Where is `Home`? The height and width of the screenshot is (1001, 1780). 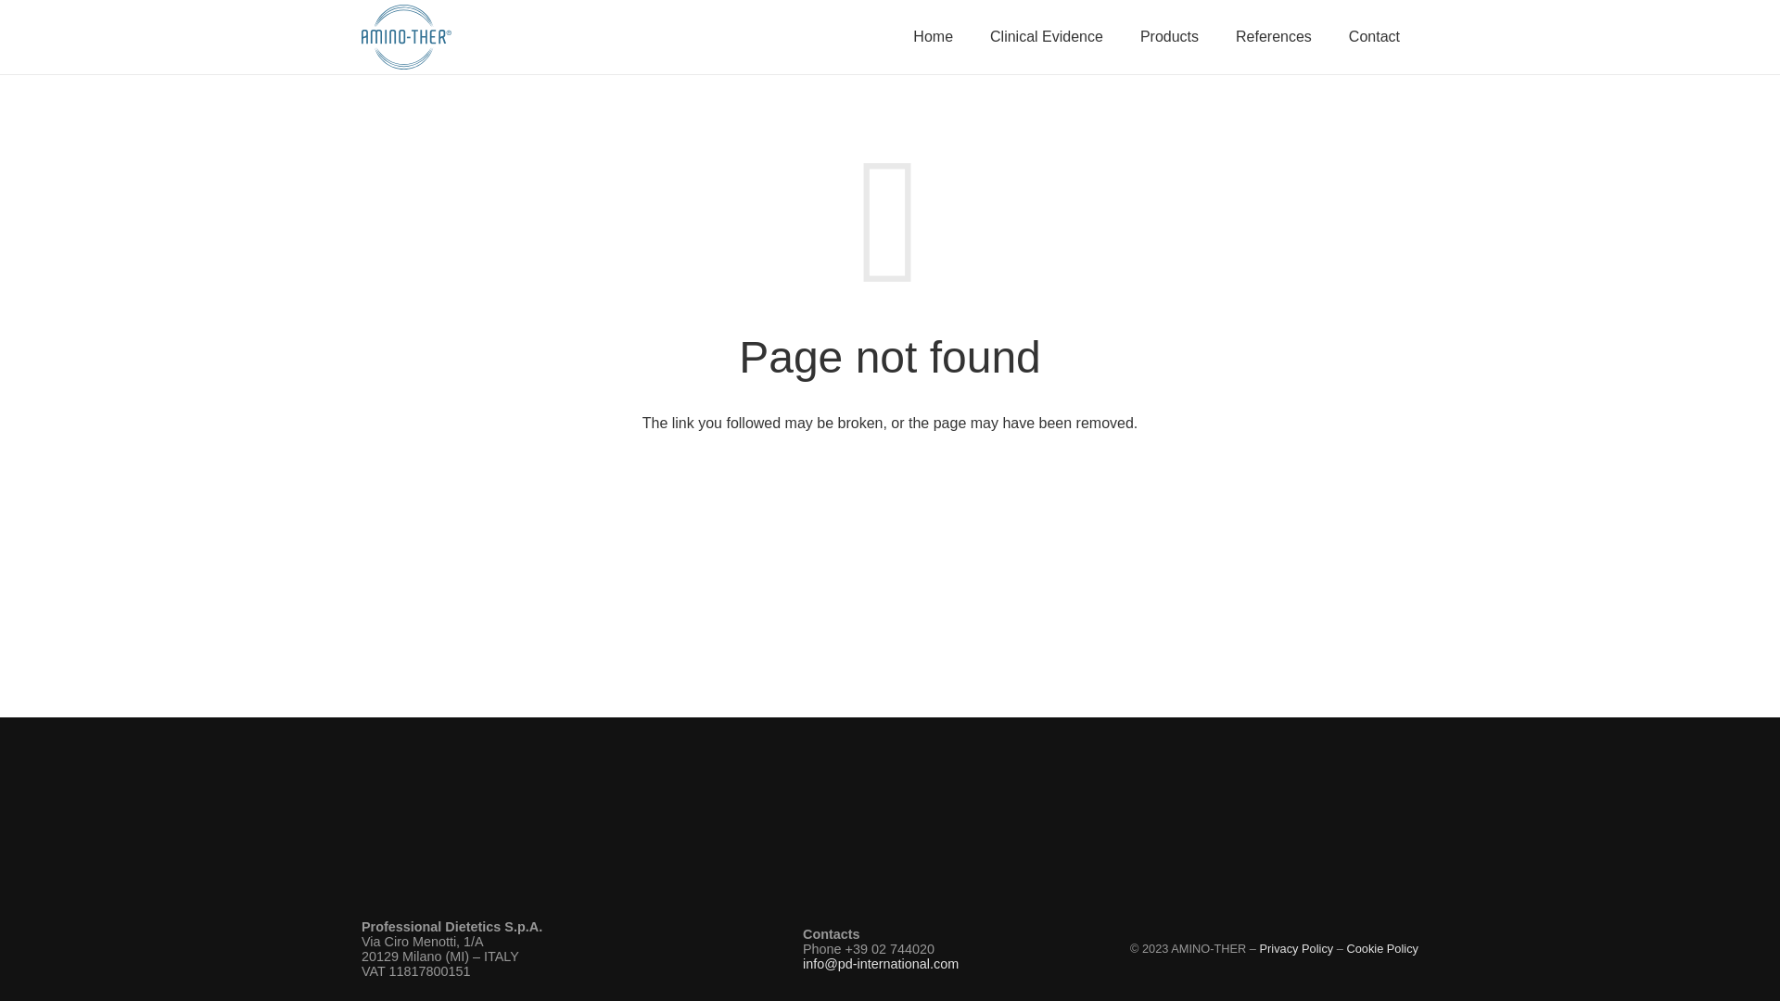
Home is located at coordinates (933, 37).